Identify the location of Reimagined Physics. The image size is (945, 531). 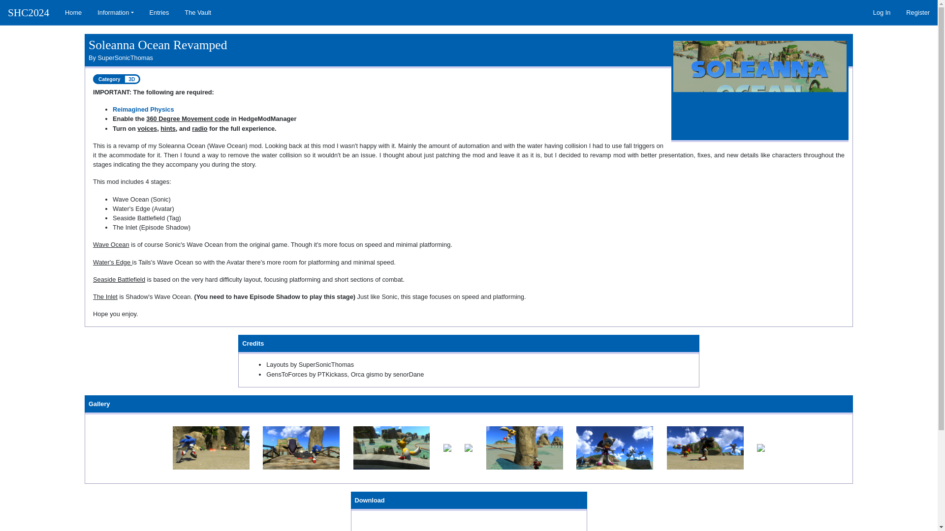
(143, 109).